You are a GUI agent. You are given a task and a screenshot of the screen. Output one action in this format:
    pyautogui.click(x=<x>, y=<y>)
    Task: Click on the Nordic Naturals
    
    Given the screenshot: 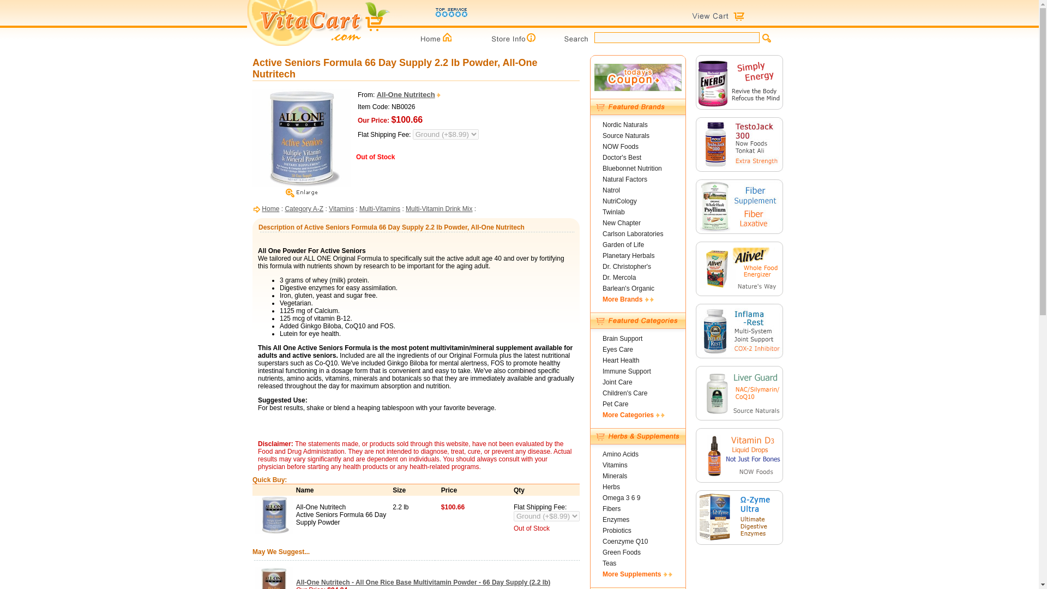 What is the action you would take?
    pyautogui.click(x=625, y=125)
    